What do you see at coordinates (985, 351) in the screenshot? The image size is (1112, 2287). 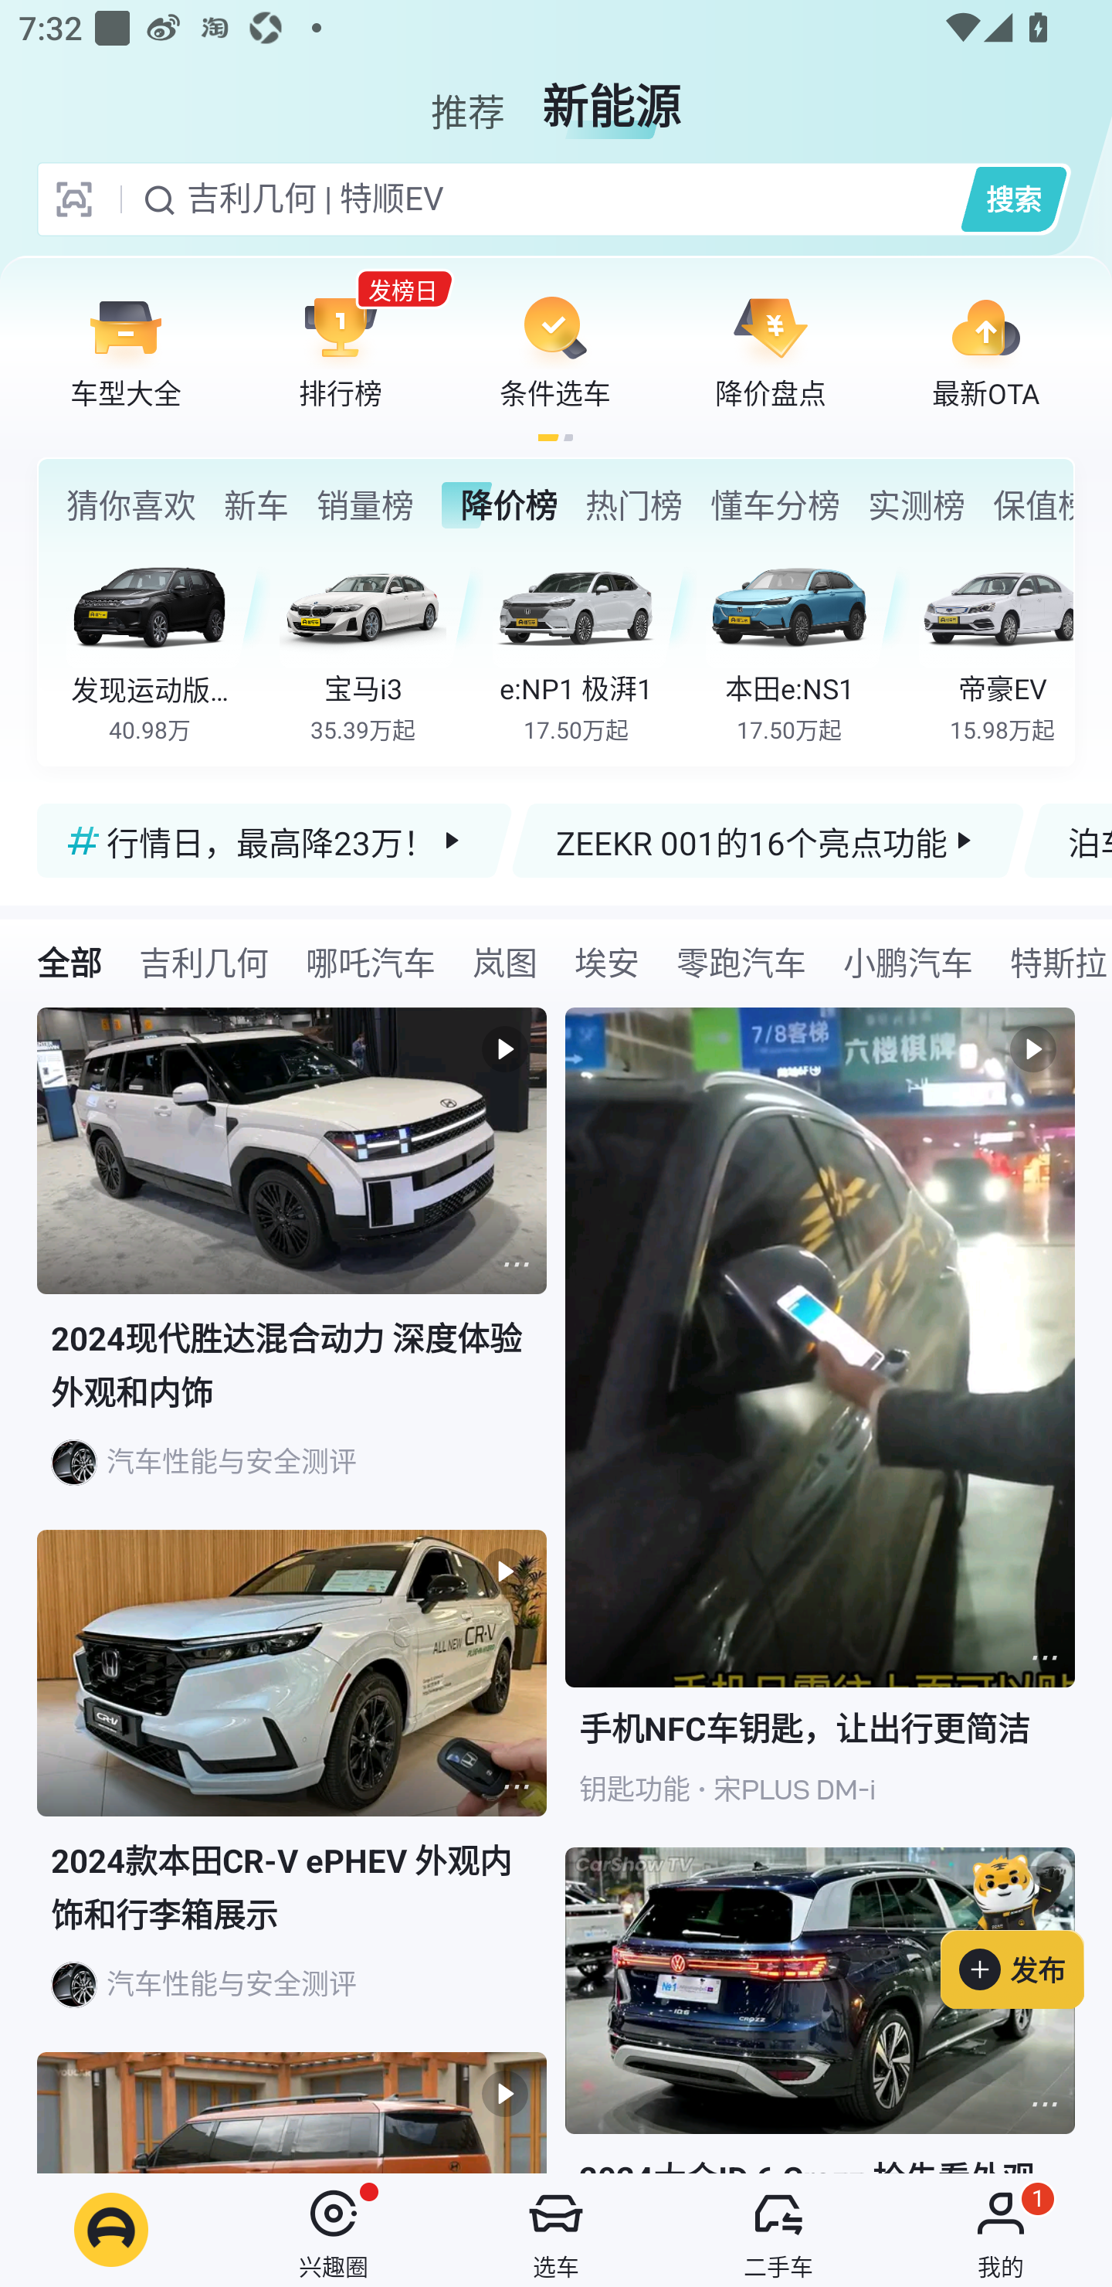 I see `最新OTA` at bounding box center [985, 351].